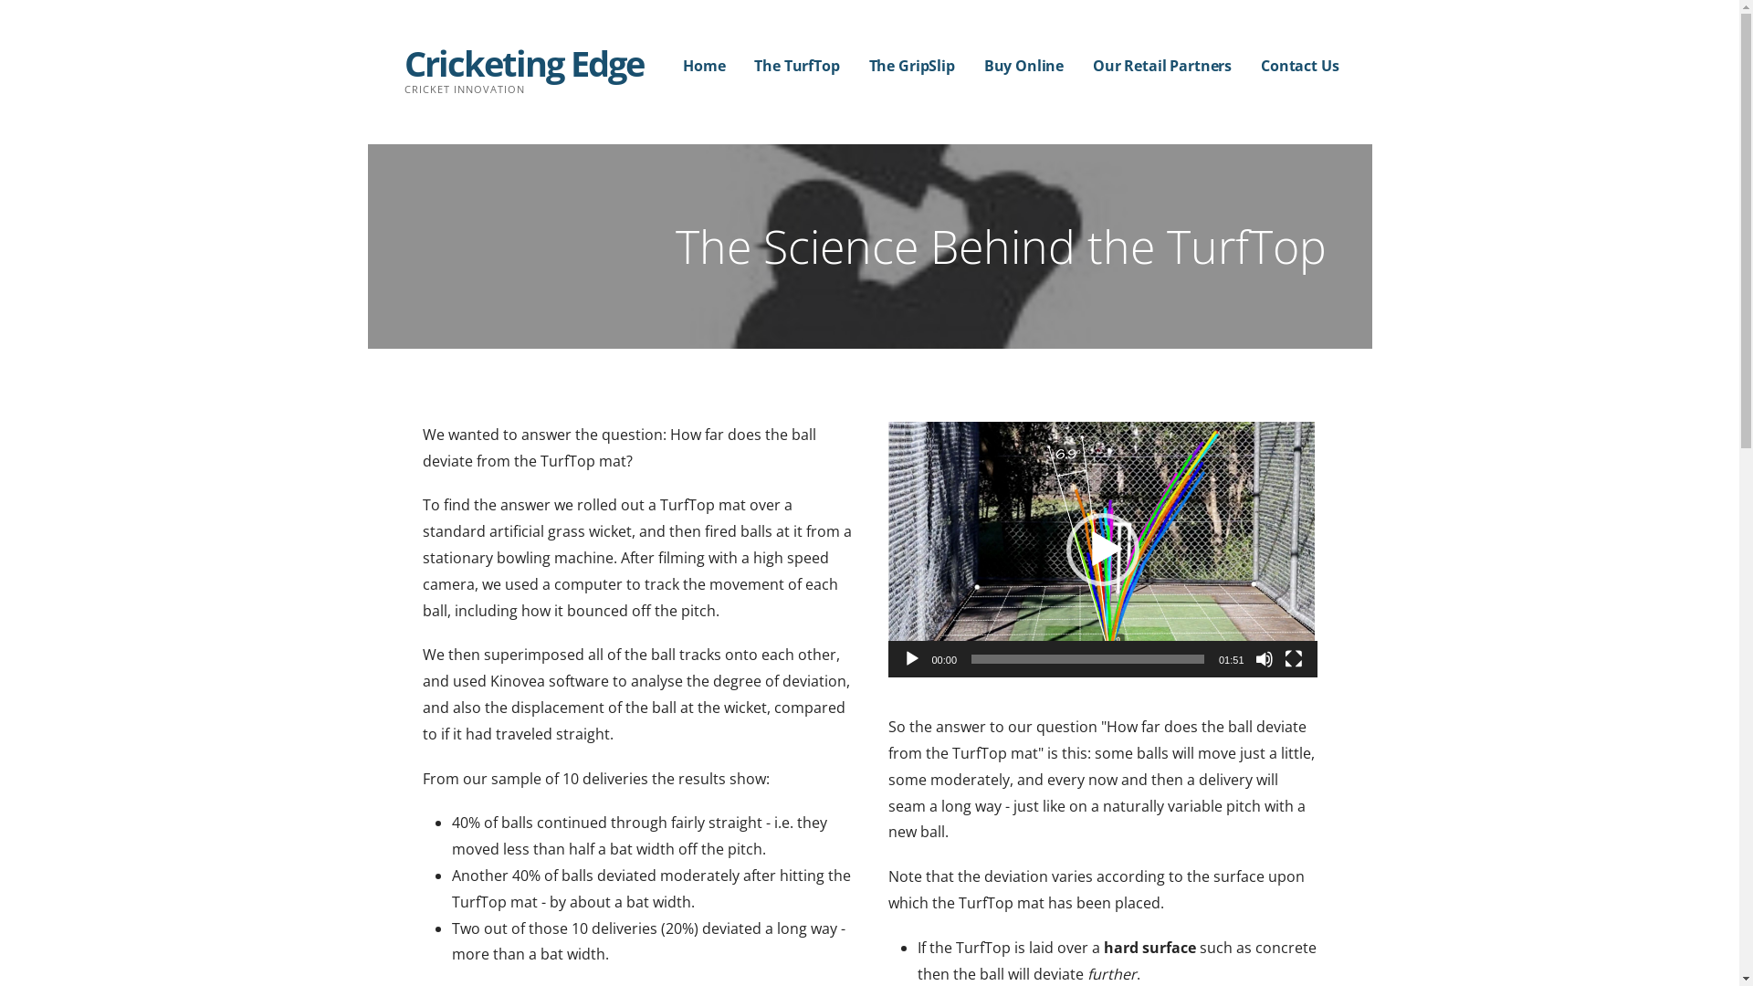 This screenshot has height=986, width=1753. I want to click on Contact Us, so click(1300, 67).